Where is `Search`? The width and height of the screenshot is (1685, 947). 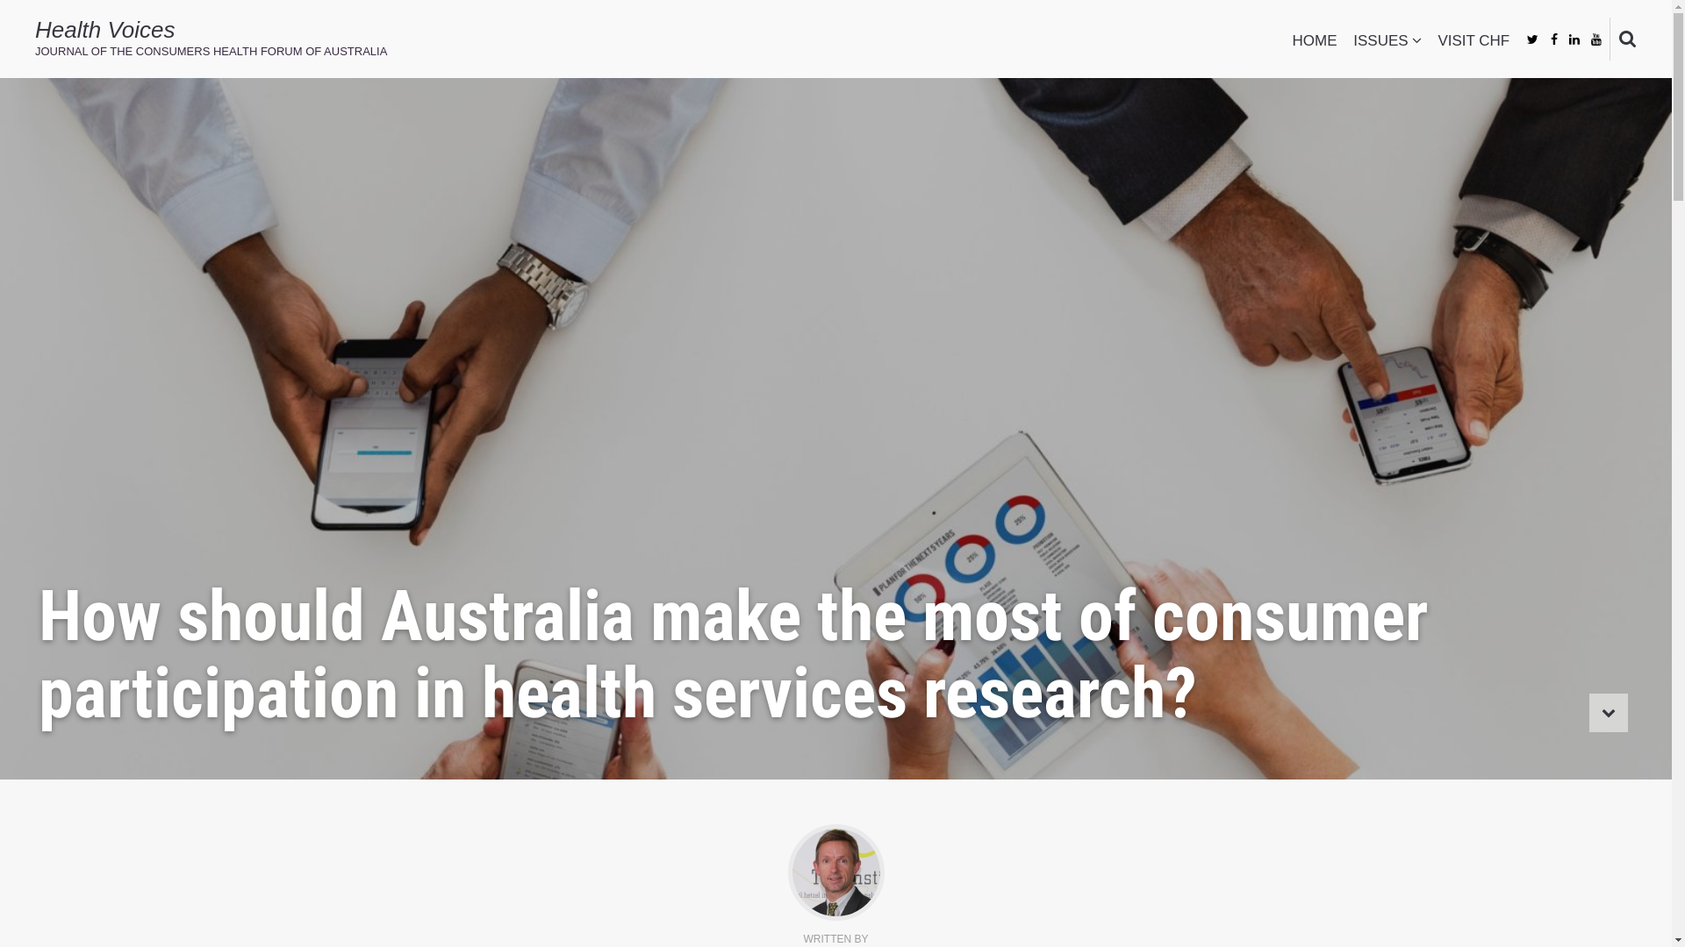 Search is located at coordinates (54, 24).